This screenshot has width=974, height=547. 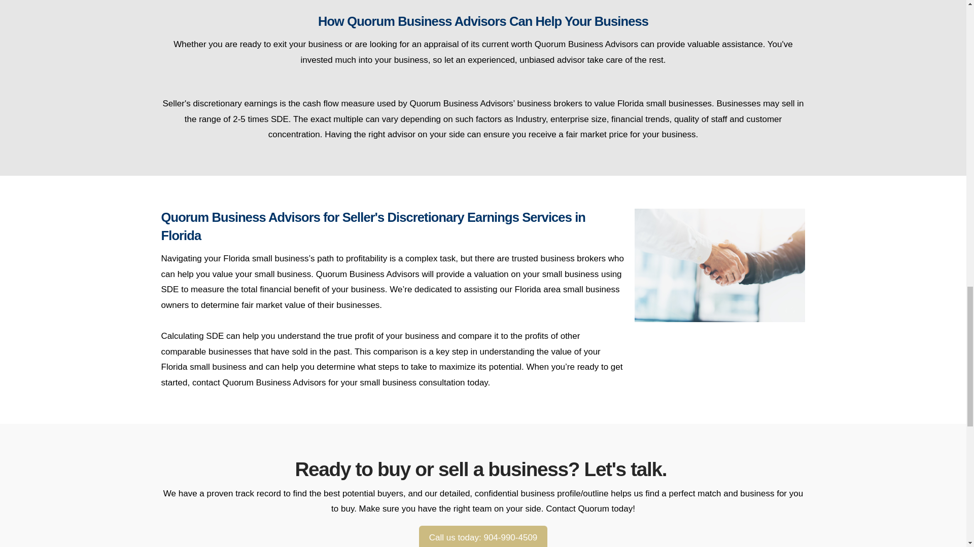 What do you see at coordinates (482, 536) in the screenshot?
I see `Call us today: 904-990-4509` at bounding box center [482, 536].